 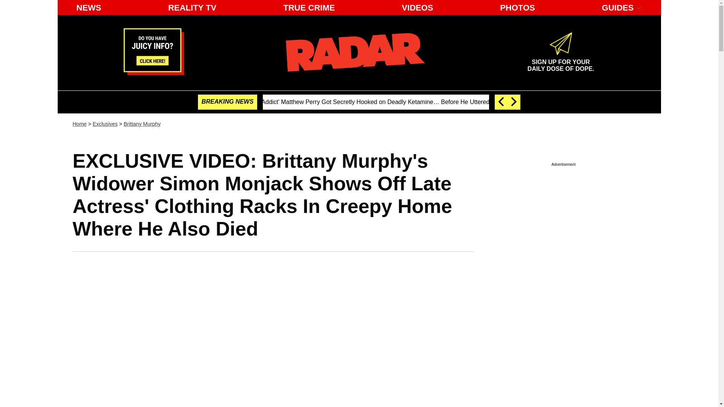 What do you see at coordinates (105, 124) in the screenshot?
I see `REALITY TV` at bounding box center [105, 124].